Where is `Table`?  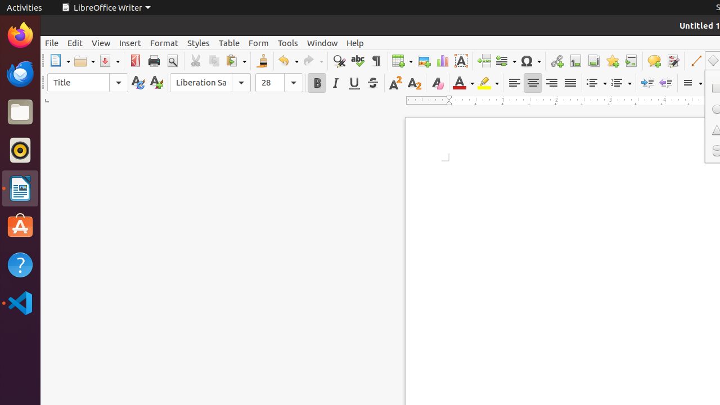 Table is located at coordinates (402, 61).